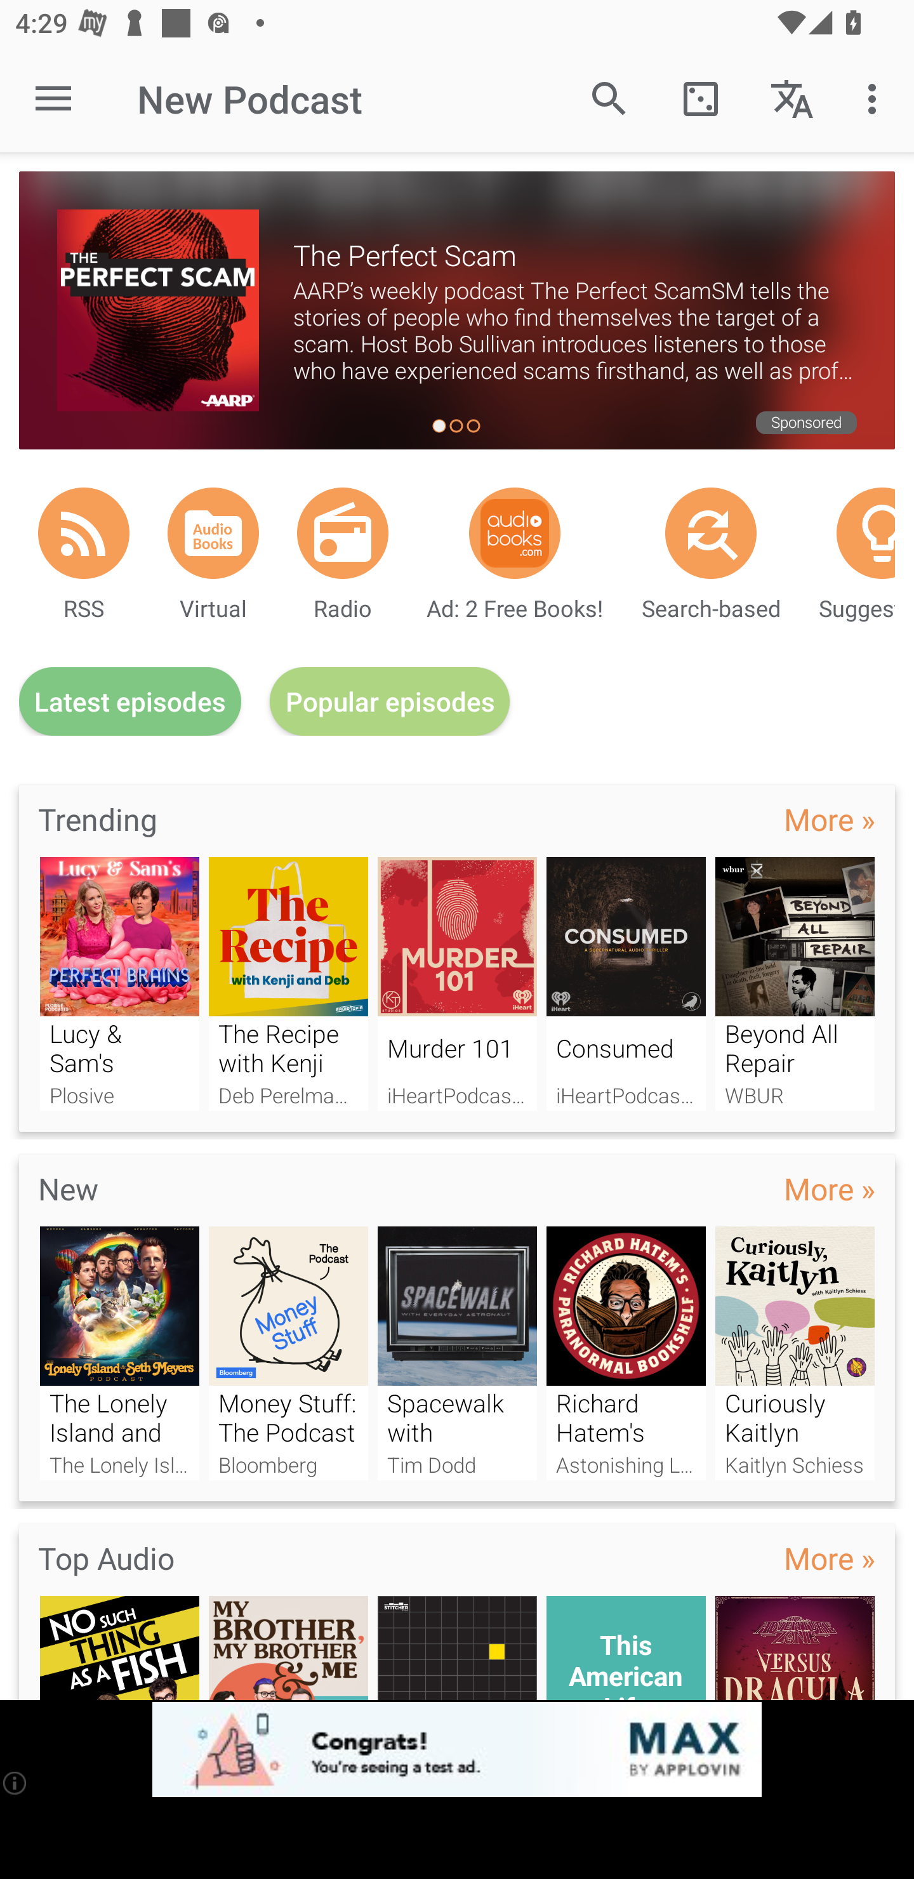 The height and width of the screenshot is (1879, 914). What do you see at coordinates (795, 983) in the screenshot?
I see `Beyond All Repair WBUR` at bounding box center [795, 983].